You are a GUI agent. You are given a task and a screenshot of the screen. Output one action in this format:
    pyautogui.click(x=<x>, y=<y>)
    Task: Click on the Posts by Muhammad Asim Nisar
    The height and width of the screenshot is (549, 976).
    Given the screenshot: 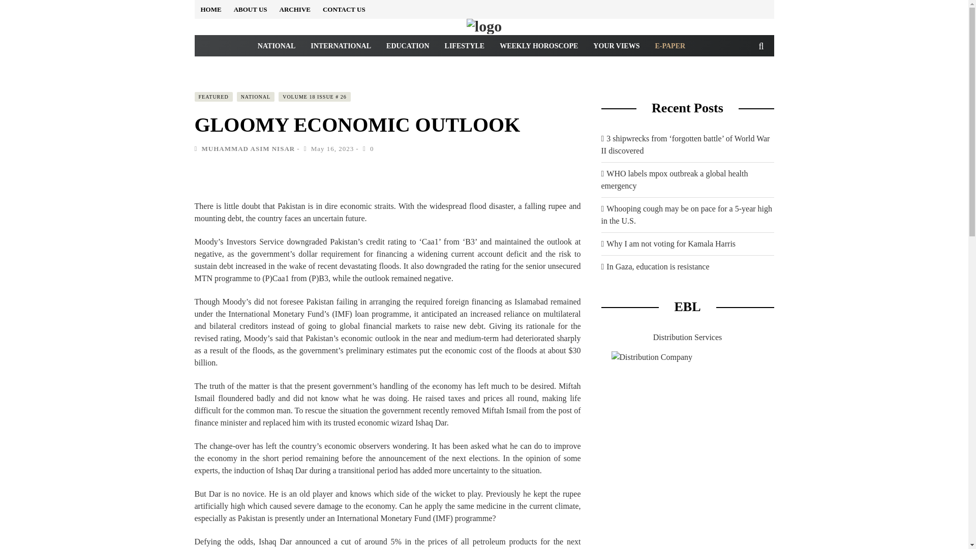 What is the action you would take?
    pyautogui.click(x=248, y=148)
    